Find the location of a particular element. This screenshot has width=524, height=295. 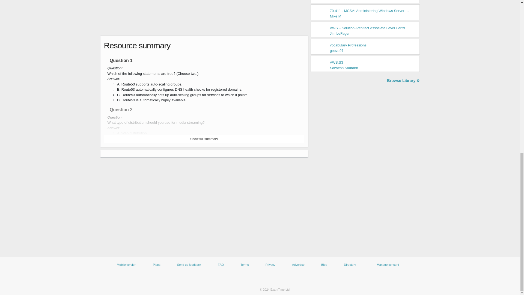

Like us on Facebook is located at coordinates (227, 278).